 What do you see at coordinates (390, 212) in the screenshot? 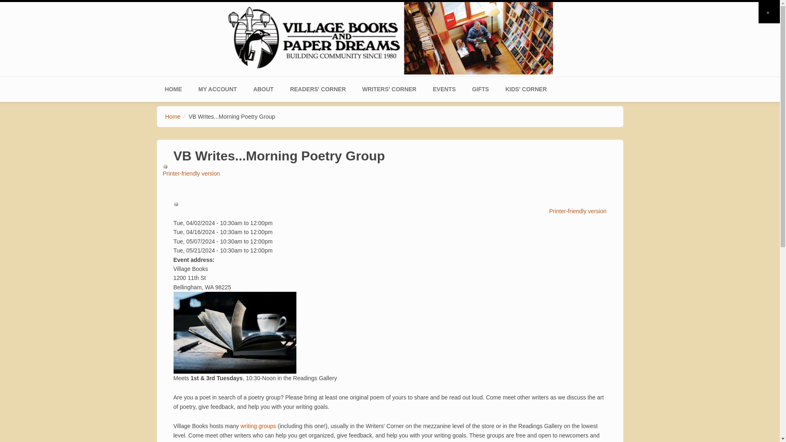
I see `Printer-friendly version` at bounding box center [390, 212].